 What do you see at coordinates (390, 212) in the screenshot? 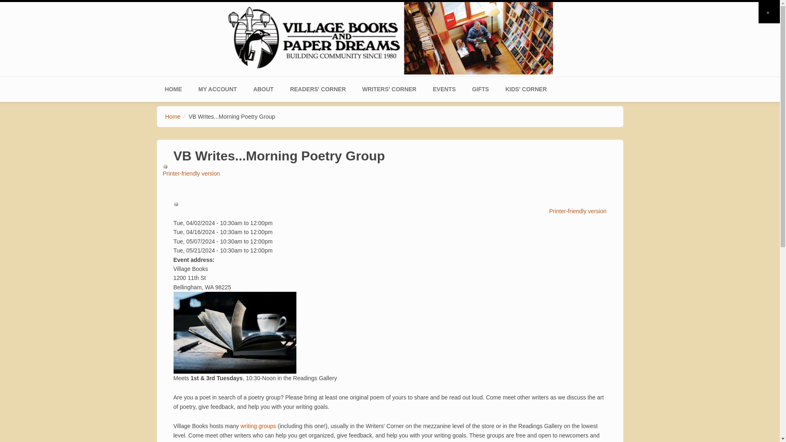
I see `Printer-friendly version` at bounding box center [390, 212].